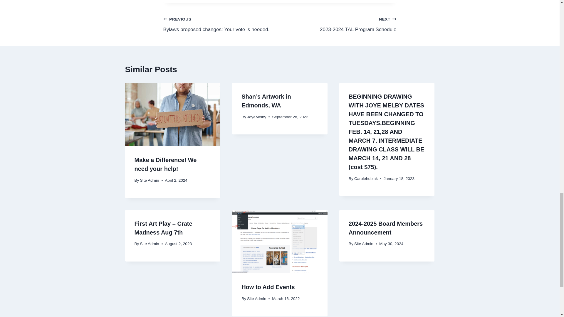  Describe the element at coordinates (221, 24) in the screenshot. I see `Site Admin` at that location.